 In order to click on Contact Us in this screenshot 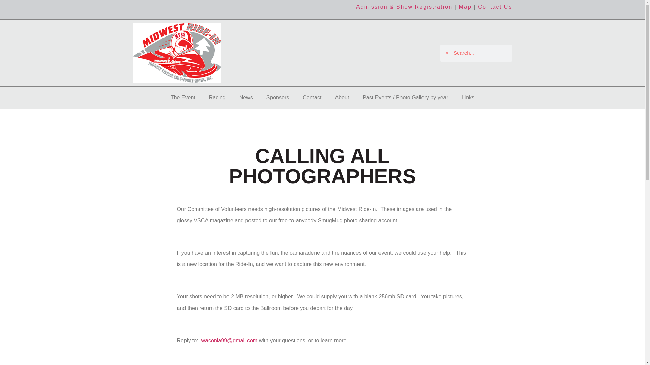, I will do `click(495, 7)`.